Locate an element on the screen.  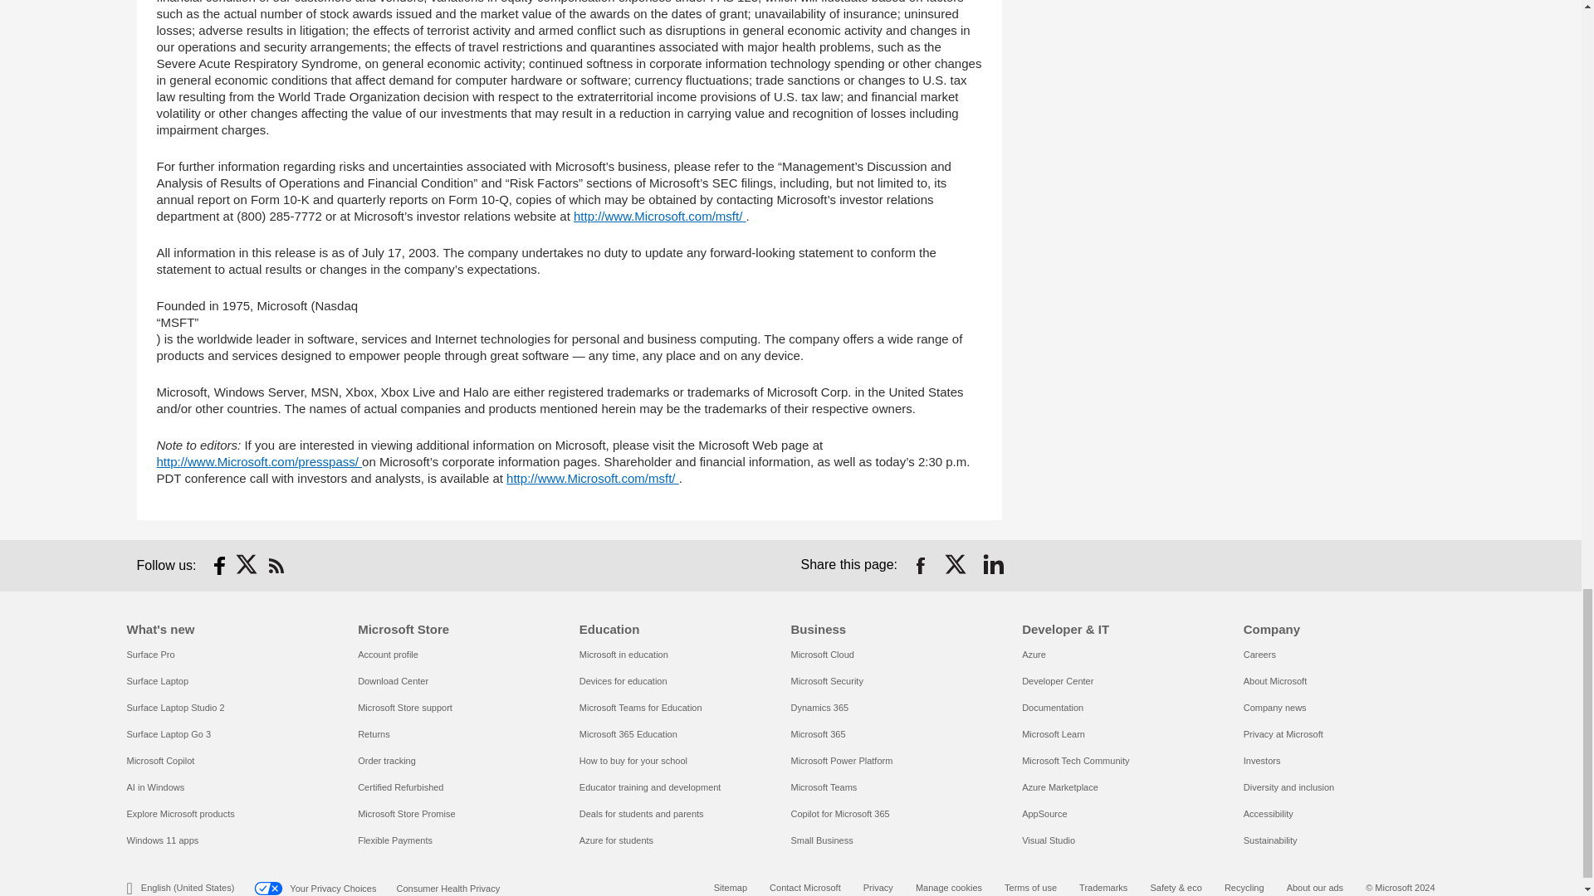
RSS Subscription is located at coordinates (276, 566).